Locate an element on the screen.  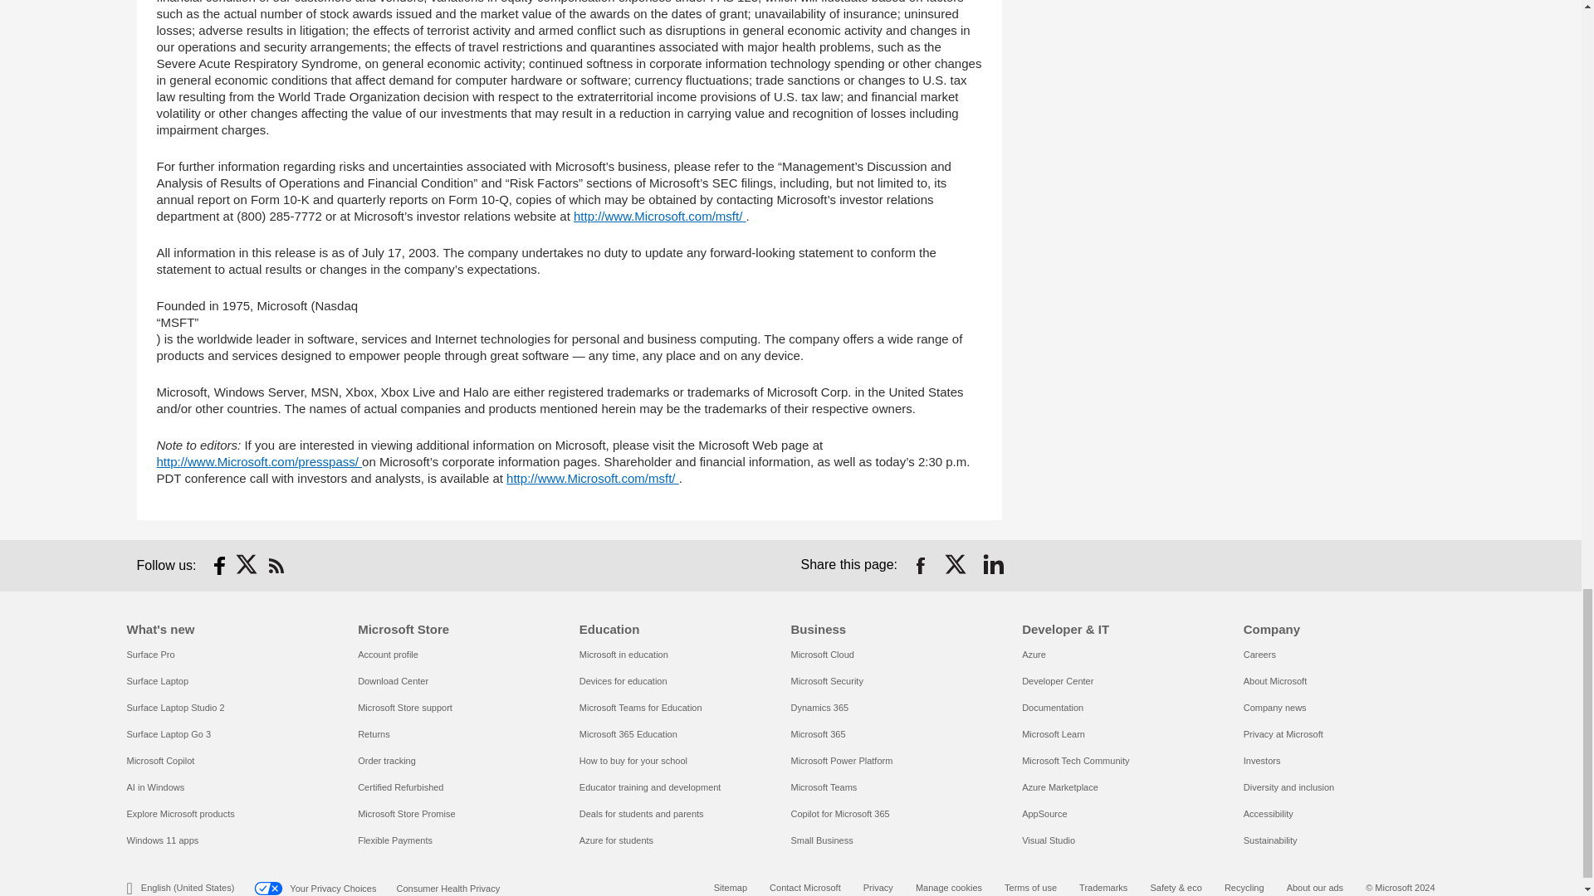
RSS Subscription is located at coordinates (276, 566).